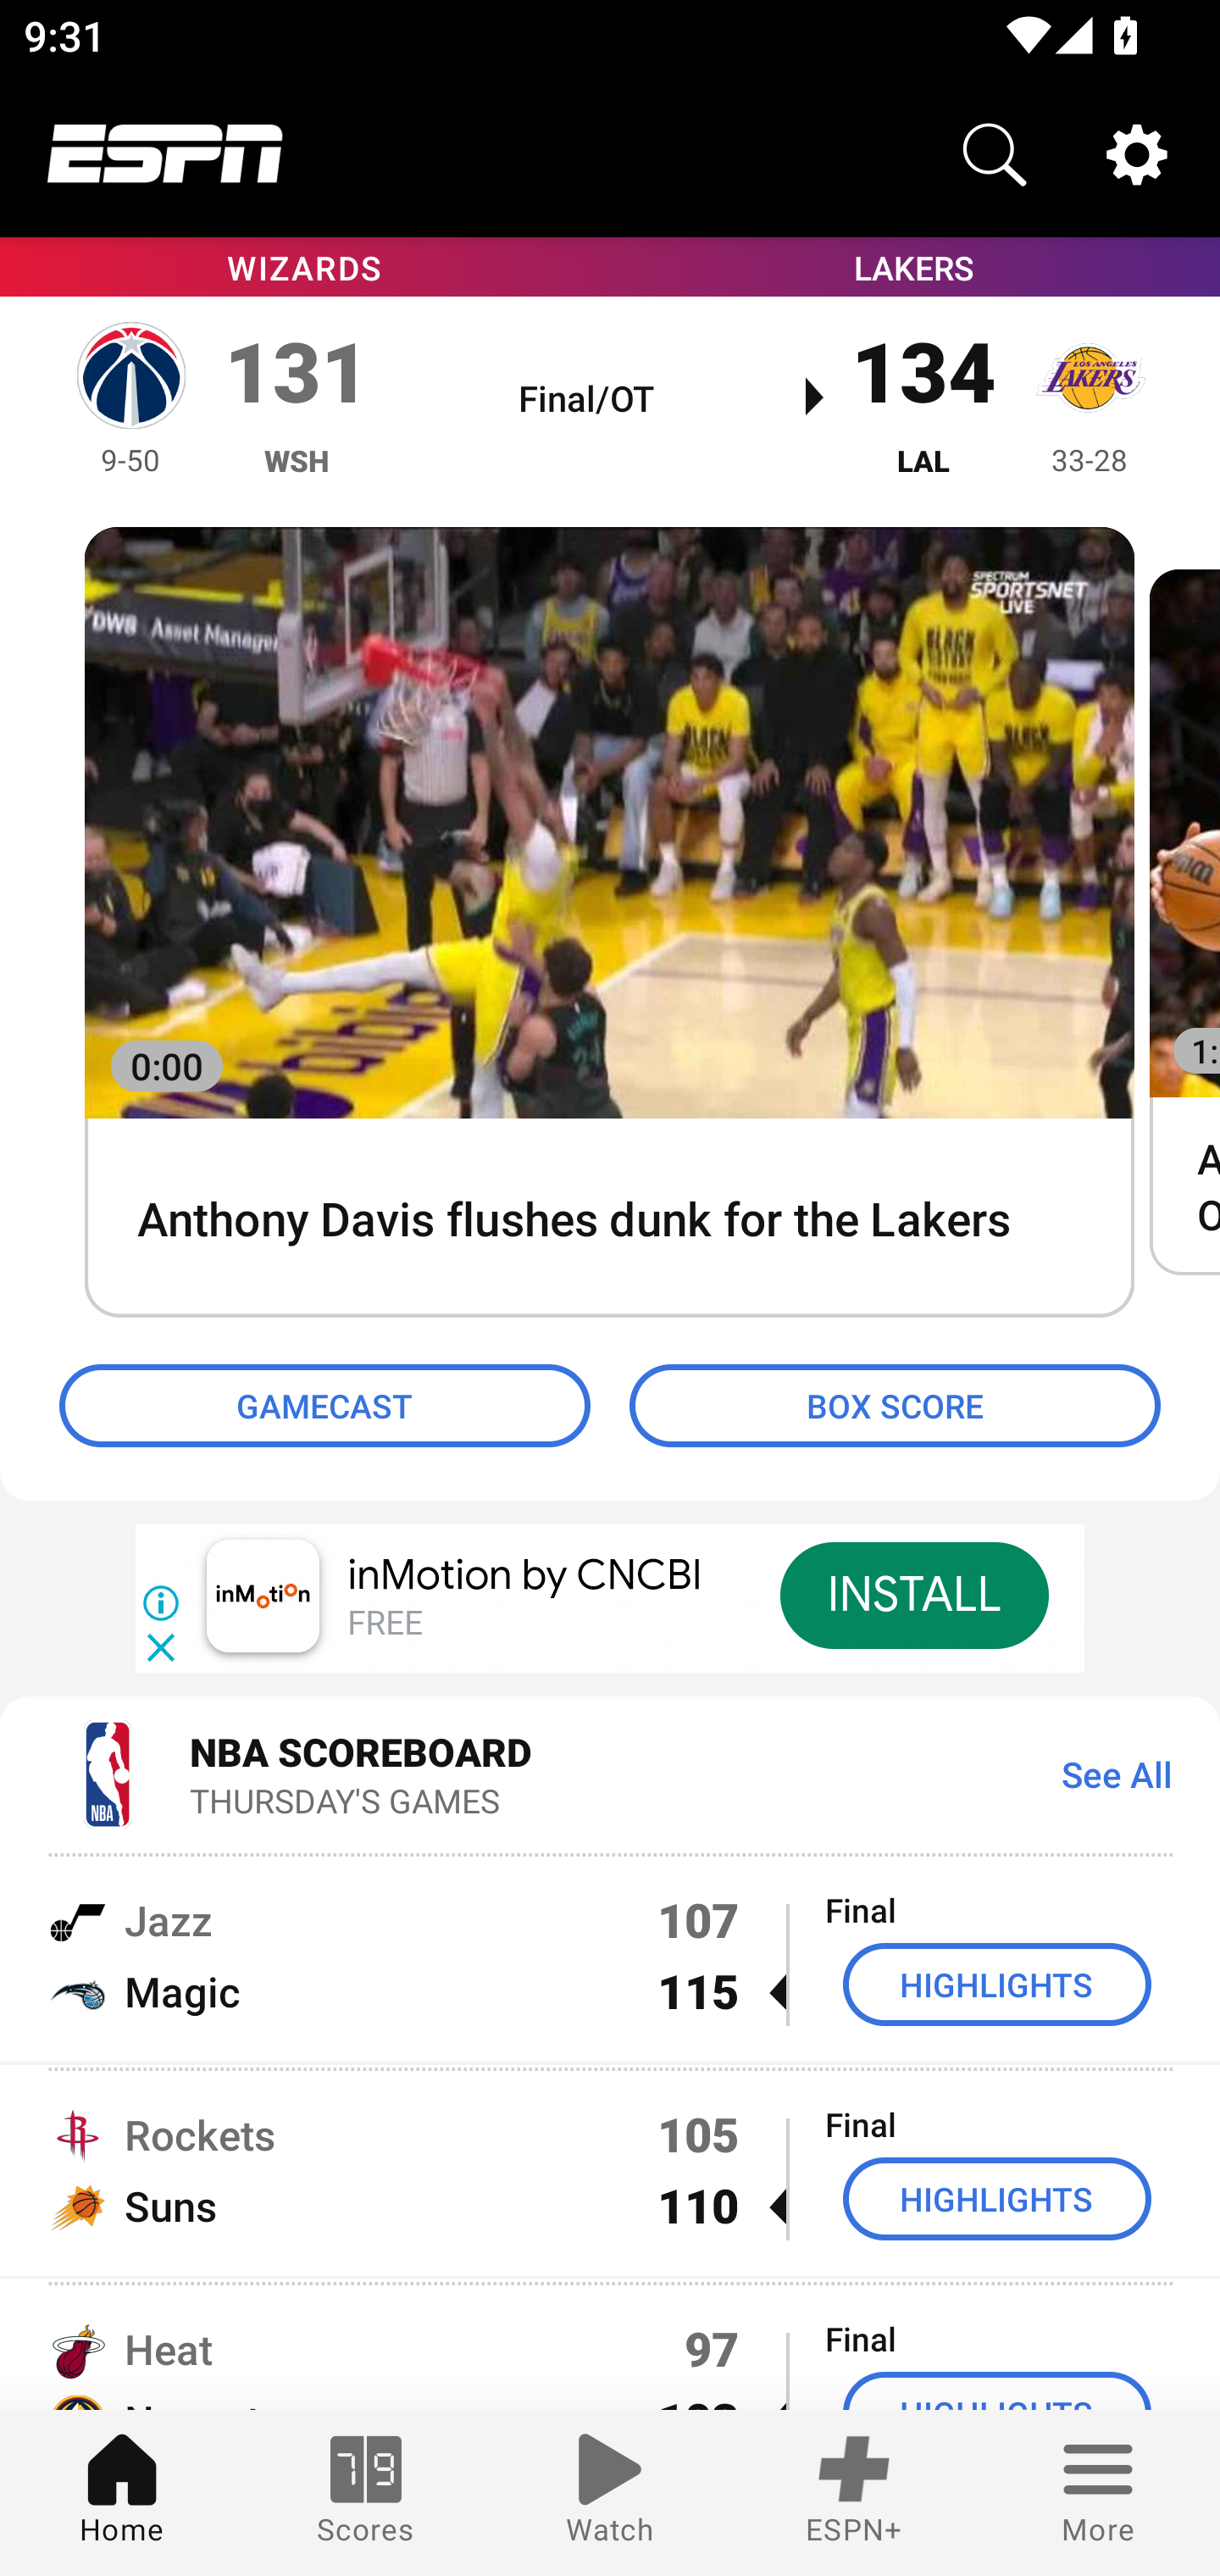  What do you see at coordinates (324, 1407) in the screenshot?
I see `GAMECAST` at bounding box center [324, 1407].